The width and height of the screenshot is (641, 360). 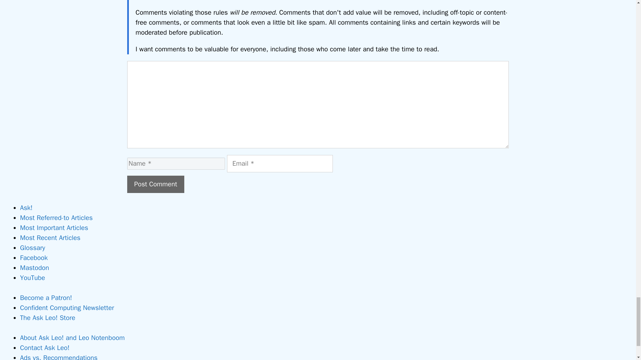 What do you see at coordinates (156, 184) in the screenshot?
I see `Post Comment` at bounding box center [156, 184].